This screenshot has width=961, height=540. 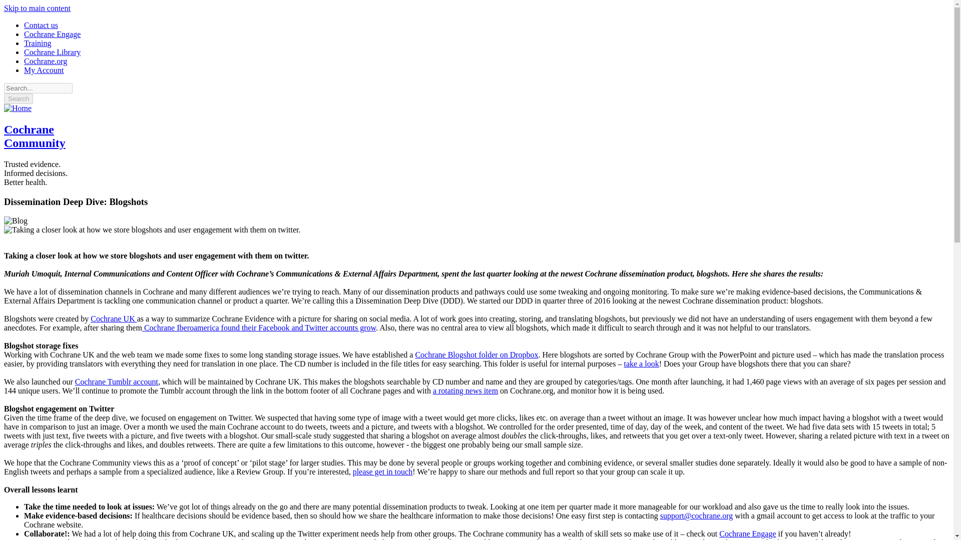 What do you see at coordinates (641, 363) in the screenshot?
I see `take a look` at bounding box center [641, 363].